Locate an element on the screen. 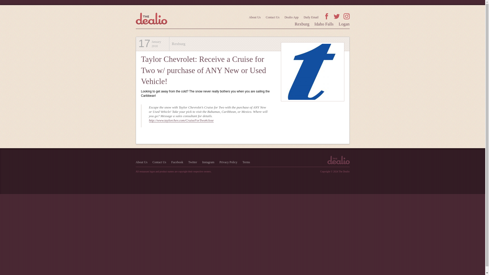  The Dealio is located at coordinates (338, 162).